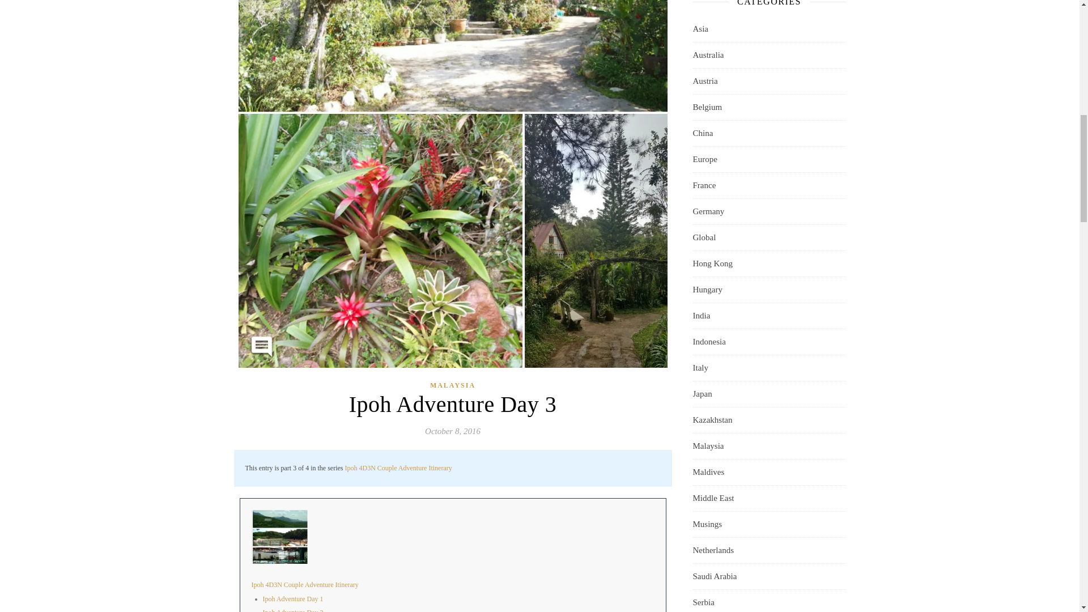  Describe the element at coordinates (305, 584) in the screenshot. I see `Ipoh 4D3N Couple Adventure Itinerary` at that location.